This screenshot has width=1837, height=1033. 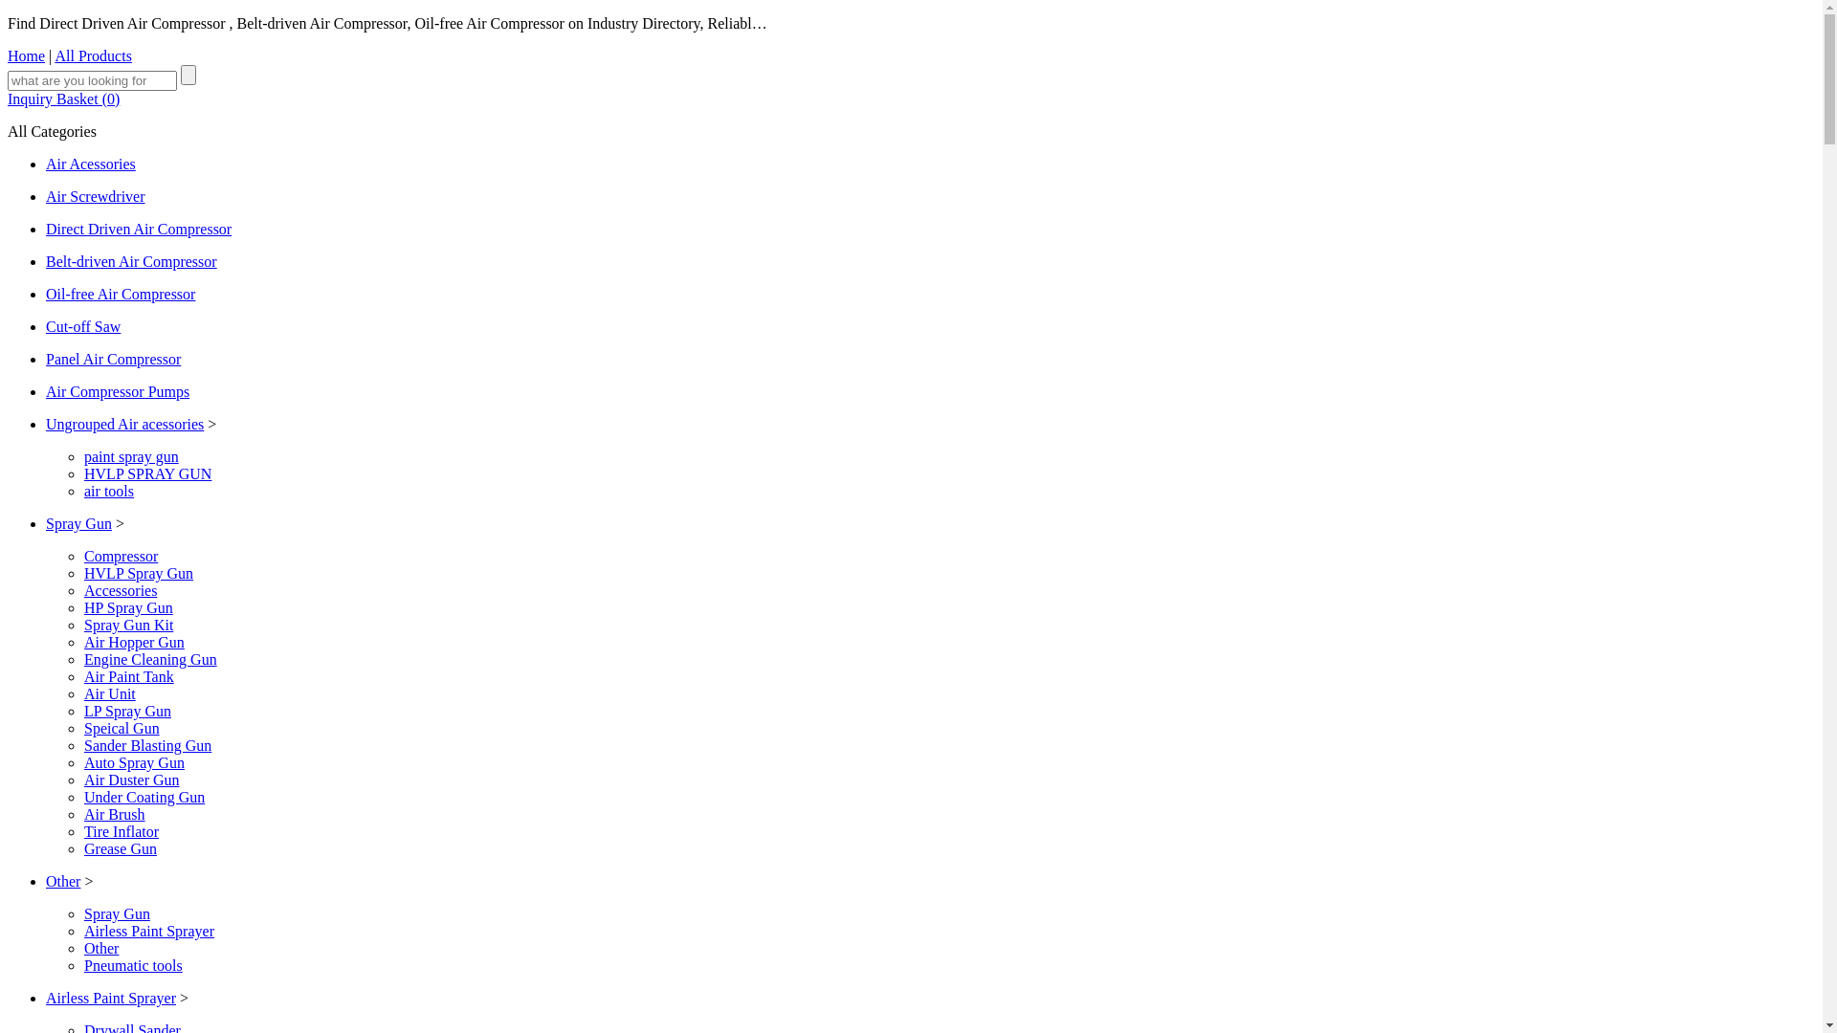 I want to click on Air Brush, so click(x=115, y=815).